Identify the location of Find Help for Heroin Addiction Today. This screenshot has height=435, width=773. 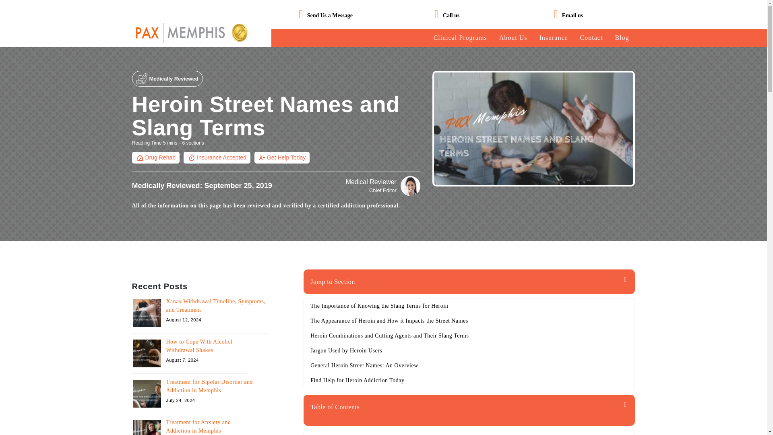
(469, 380).